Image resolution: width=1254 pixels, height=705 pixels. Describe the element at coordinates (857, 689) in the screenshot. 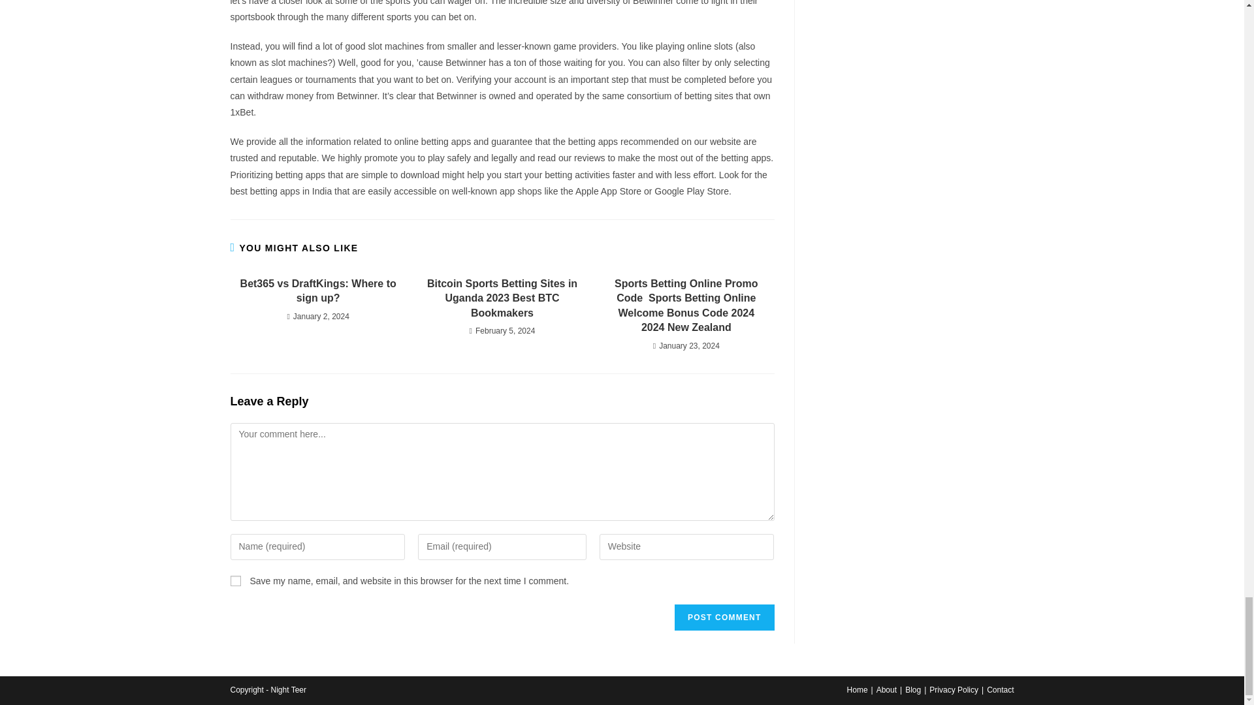

I see `Home` at that location.